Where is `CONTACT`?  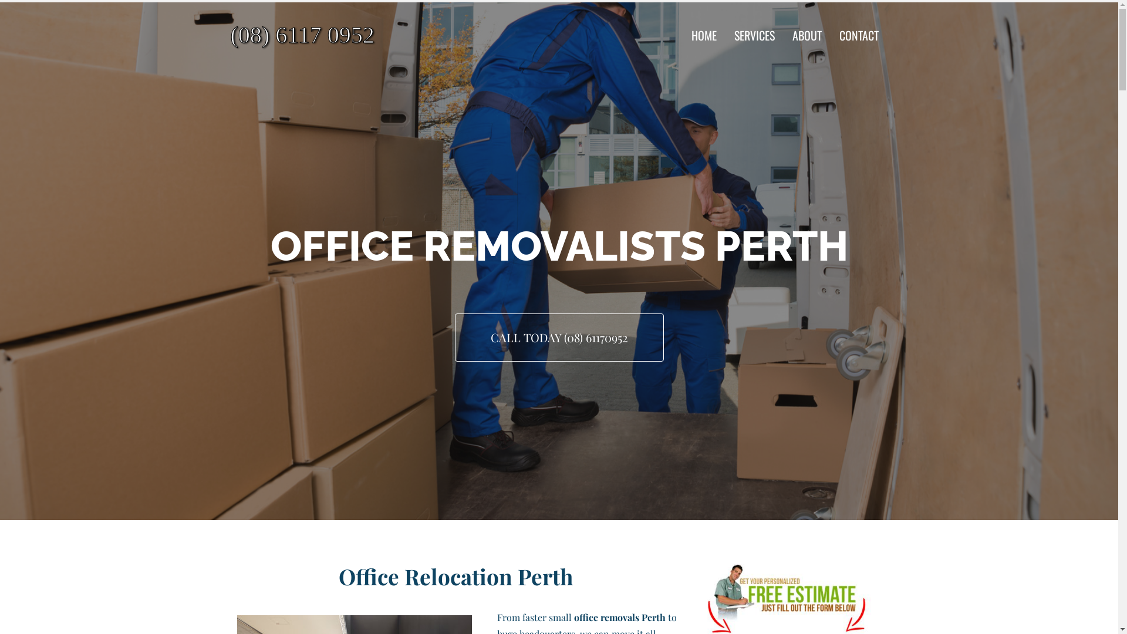
CONTACT is located at coordinates (859, 35).